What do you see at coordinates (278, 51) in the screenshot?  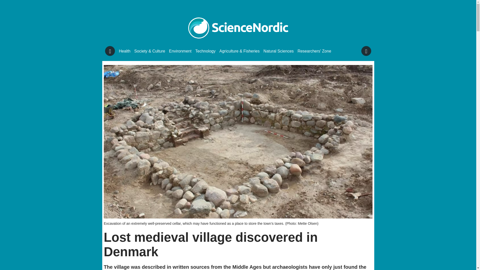 I see `Natural Sciences` at bounding box center [278, 51].